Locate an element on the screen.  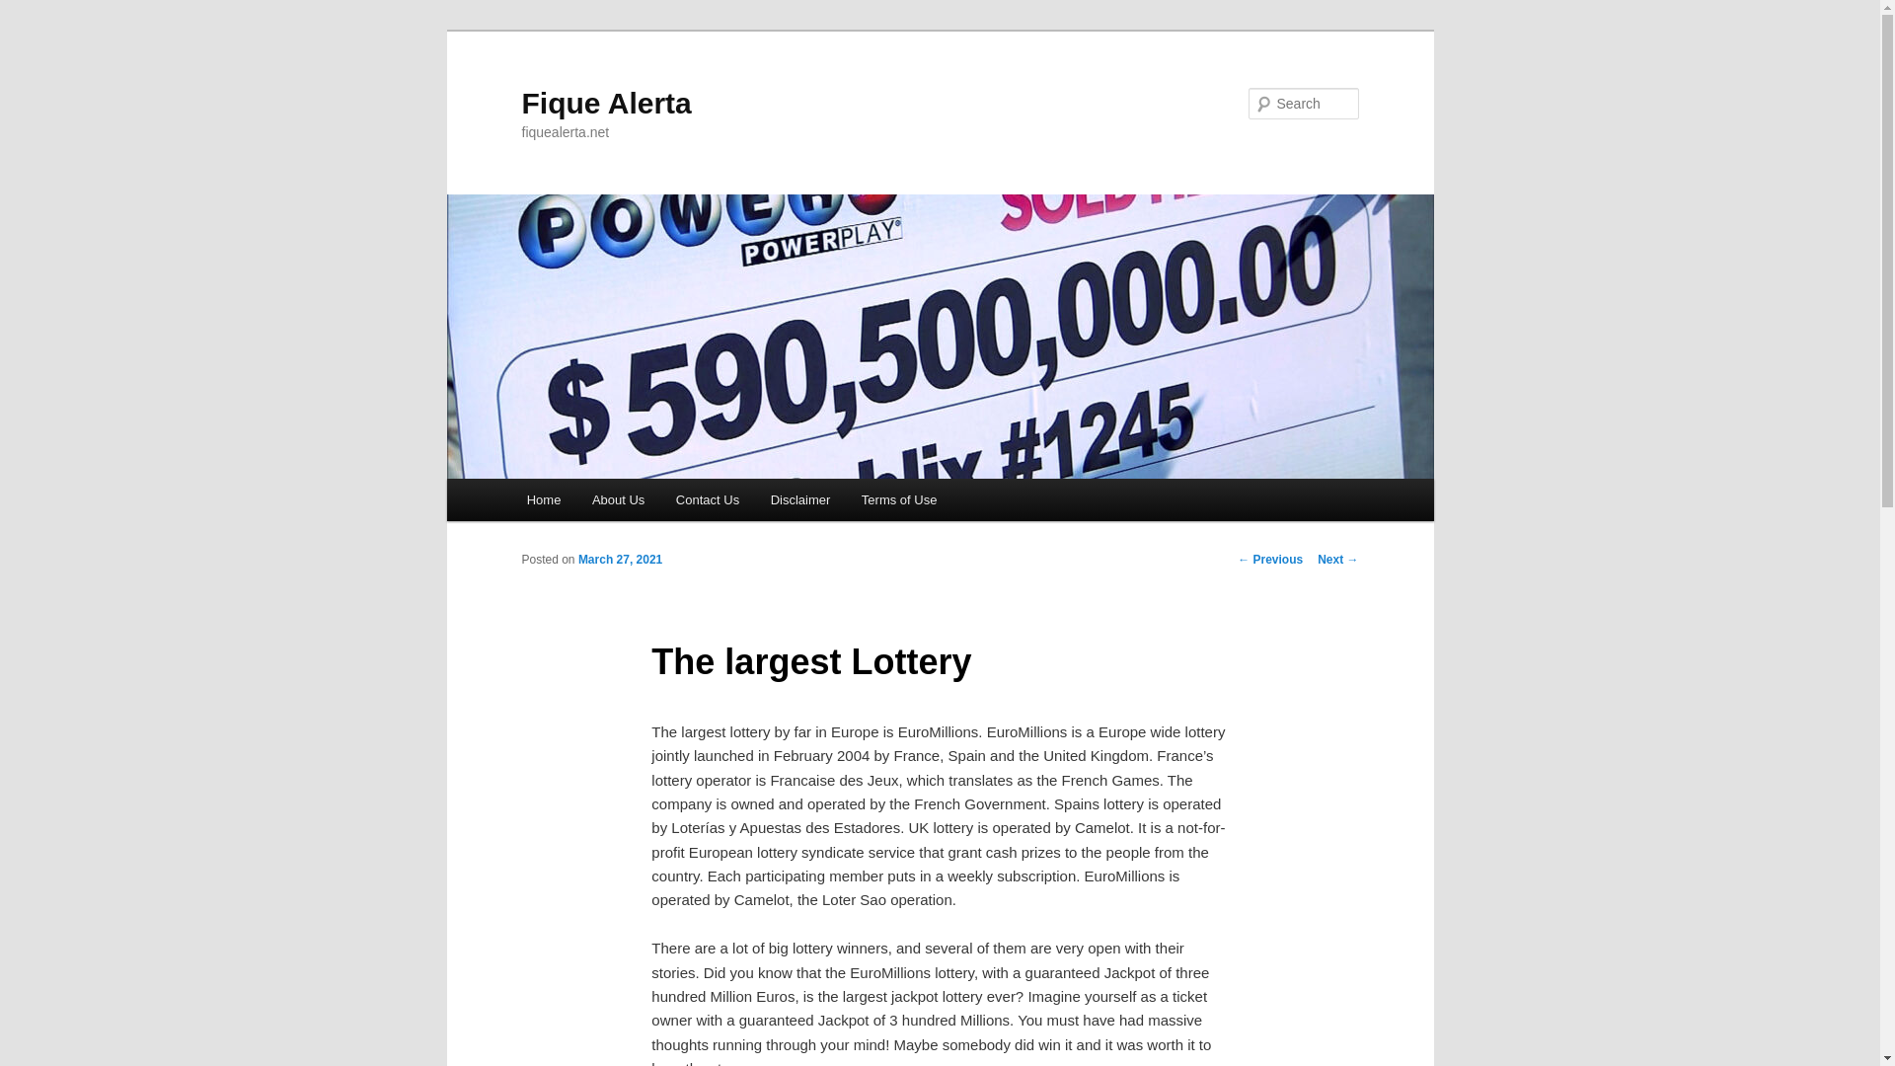
Search is located at coordinates (32, 11).